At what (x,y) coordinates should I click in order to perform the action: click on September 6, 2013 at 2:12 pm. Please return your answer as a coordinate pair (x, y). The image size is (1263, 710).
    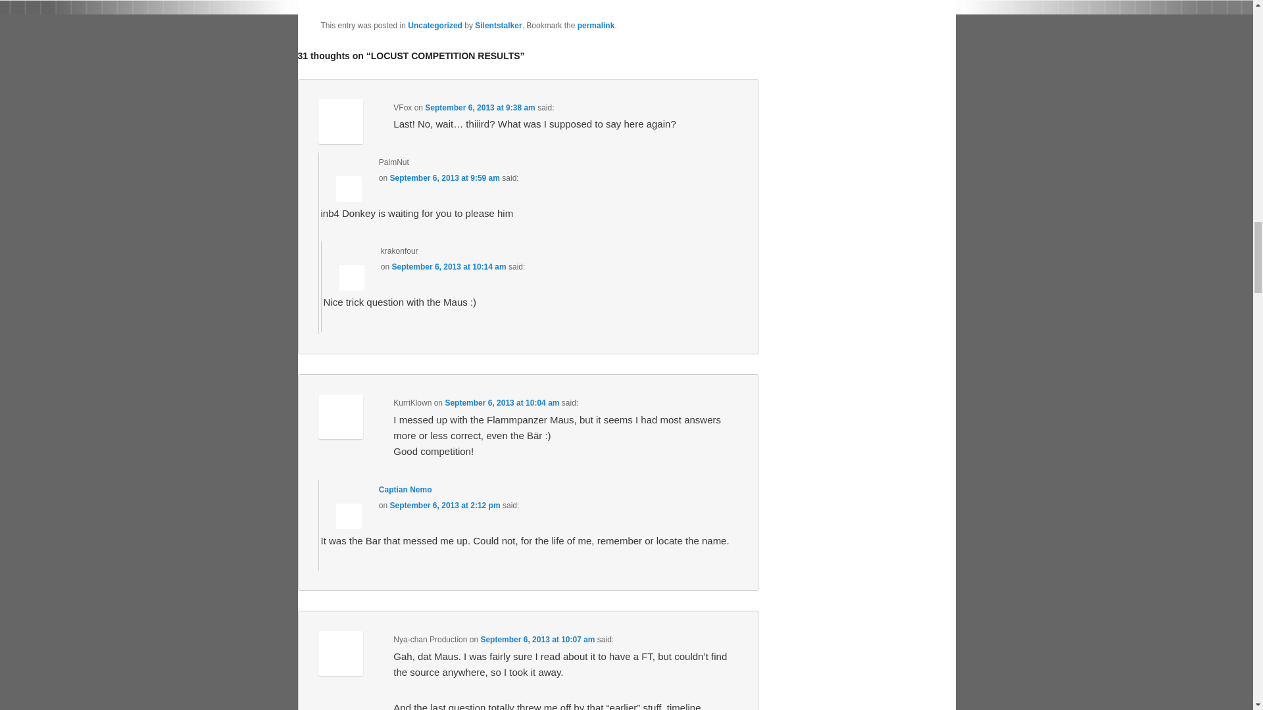
    Looking at the image, I should click on (445, 506).